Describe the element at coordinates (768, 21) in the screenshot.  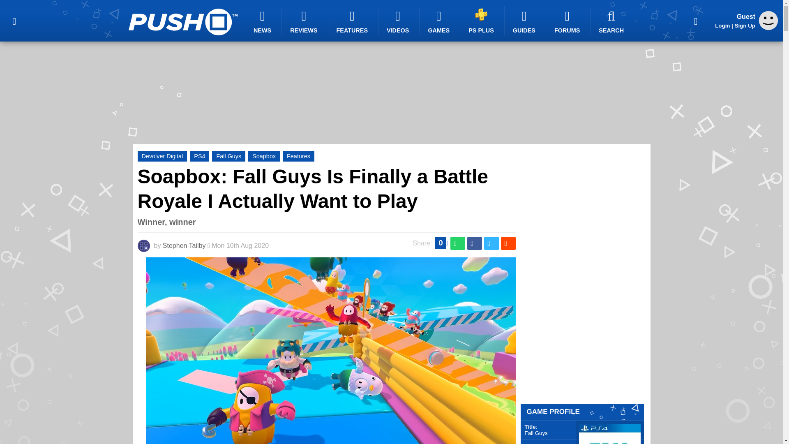
I see `Guest` at that location.